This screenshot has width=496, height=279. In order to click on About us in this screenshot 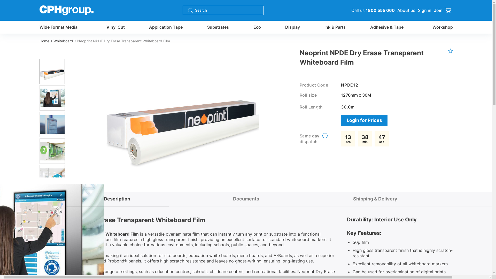, I will do `click(406, 10)`.